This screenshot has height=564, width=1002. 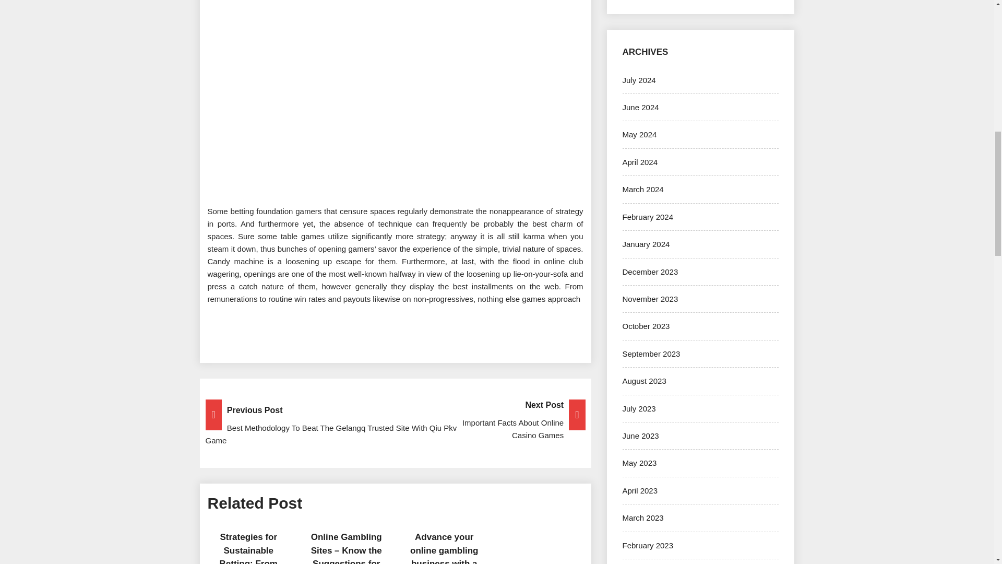 What do you see at coordinates (646, 244) in the screenshot?
I see `January 2024` at bounding box center [646, 244].